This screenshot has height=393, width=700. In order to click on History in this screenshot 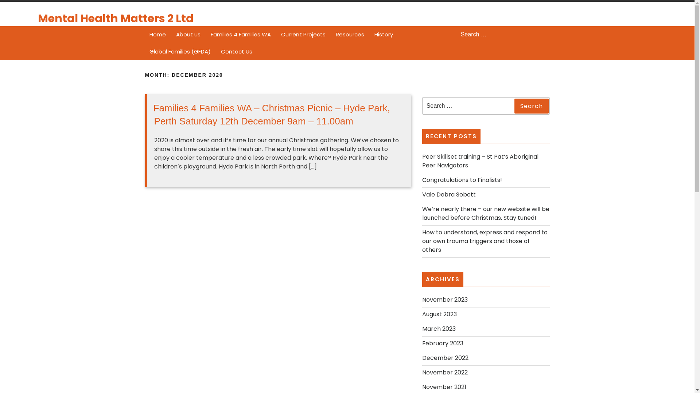, I will do `click(383, 35)`.